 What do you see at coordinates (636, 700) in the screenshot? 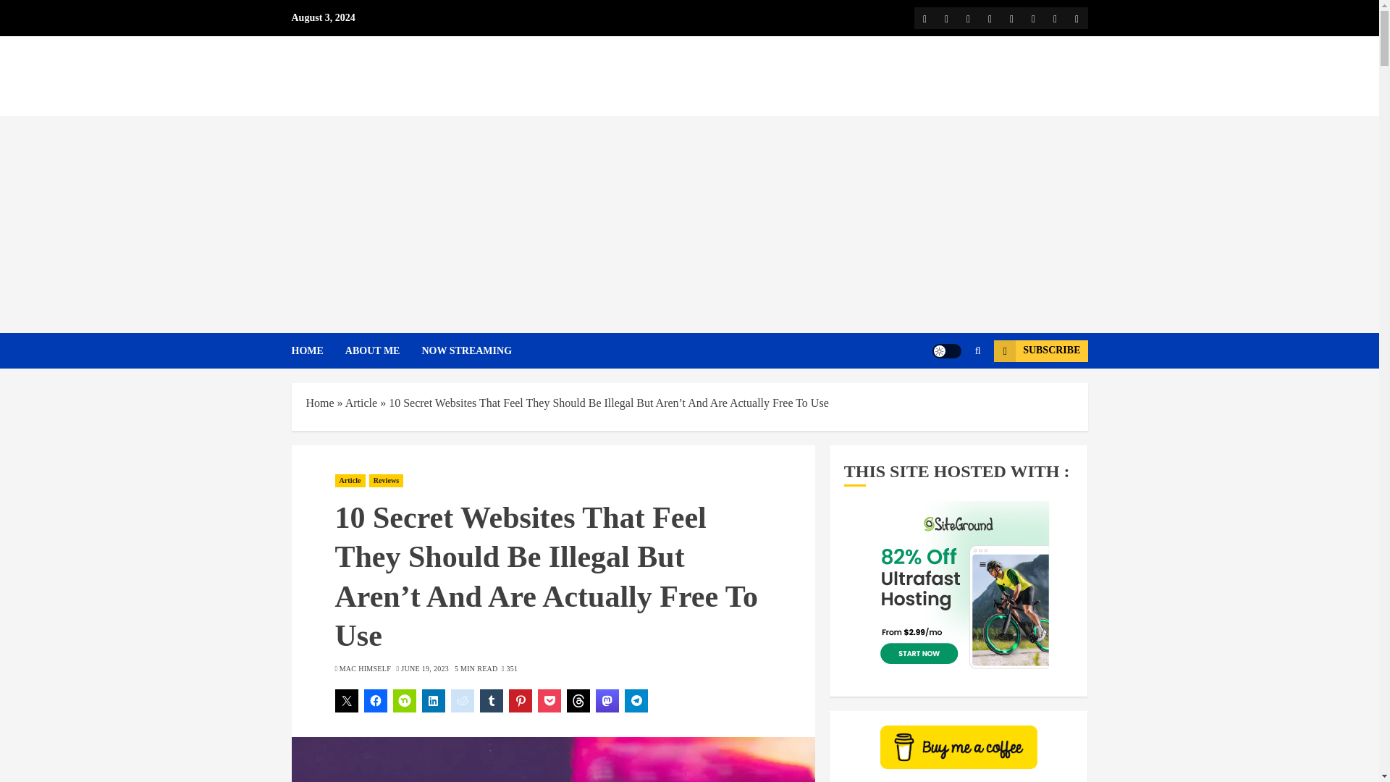
I see `Click to share on Telegram` at bounding box center [636, 700].